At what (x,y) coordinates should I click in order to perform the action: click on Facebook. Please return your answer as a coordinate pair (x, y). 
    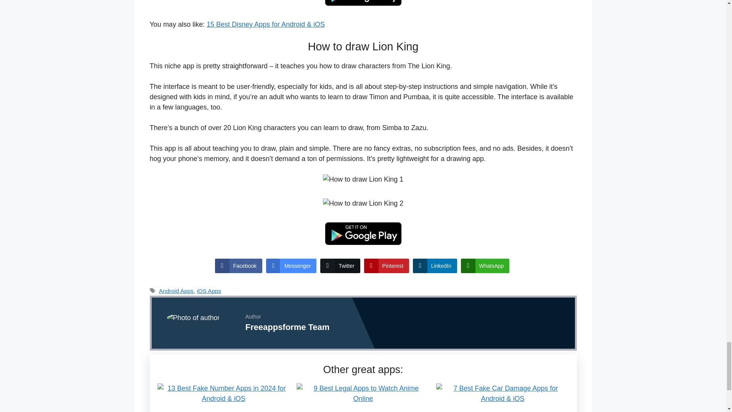
    Looking at the image, I should click on (239, 266).